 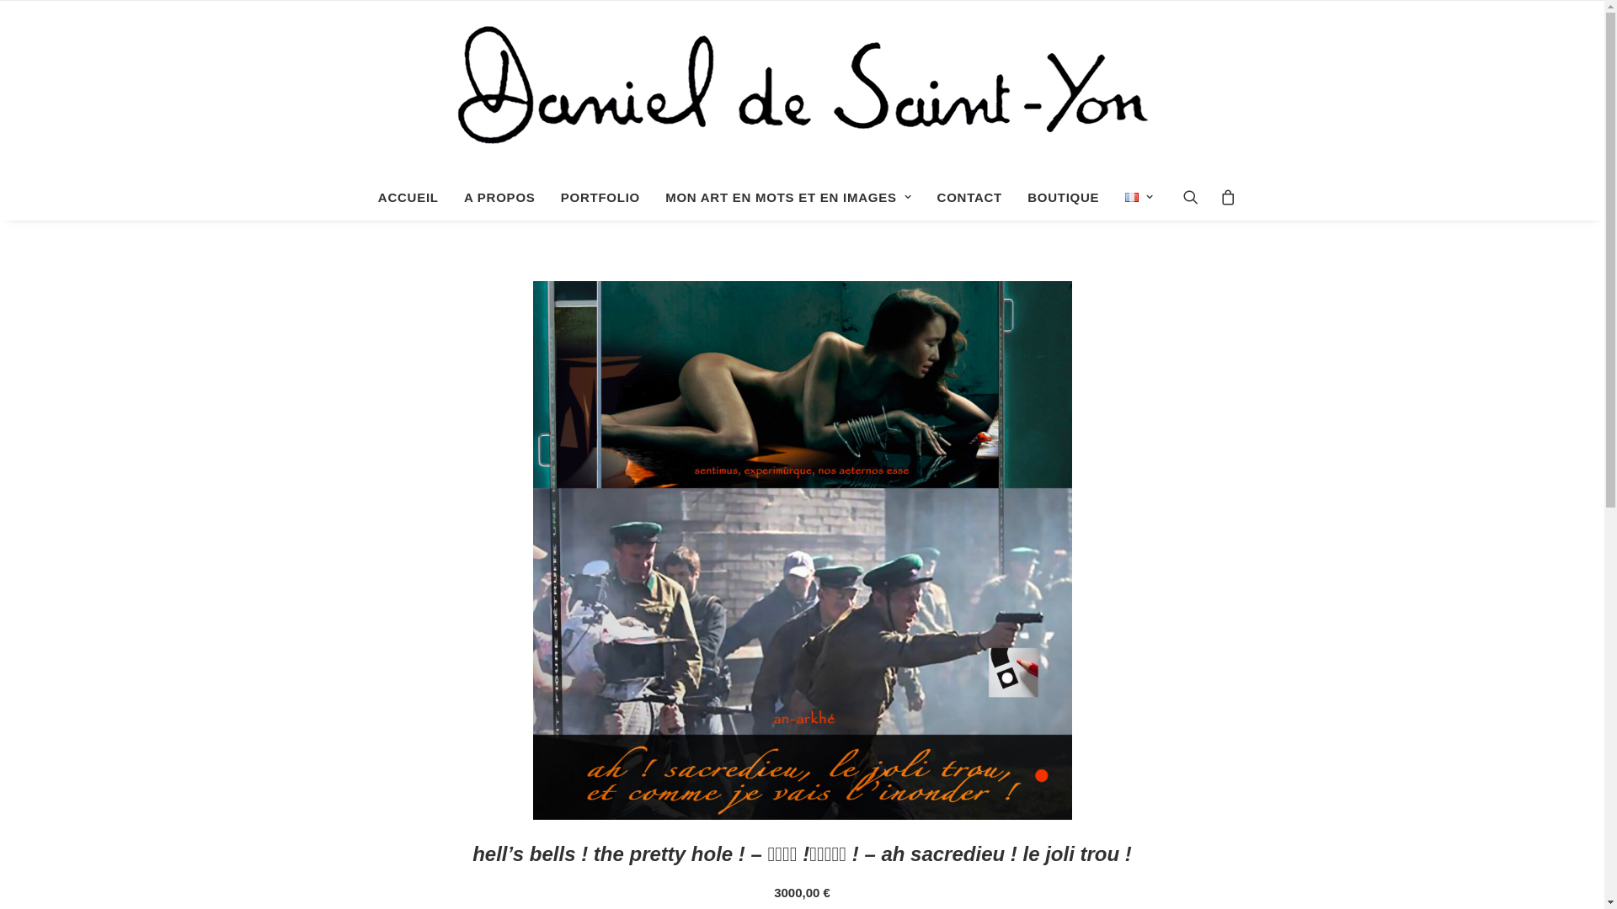 What do you see at coordinates (600, 197) in the screenshot?
I see `PORTFOLIO` at bounding box center [600, 197].